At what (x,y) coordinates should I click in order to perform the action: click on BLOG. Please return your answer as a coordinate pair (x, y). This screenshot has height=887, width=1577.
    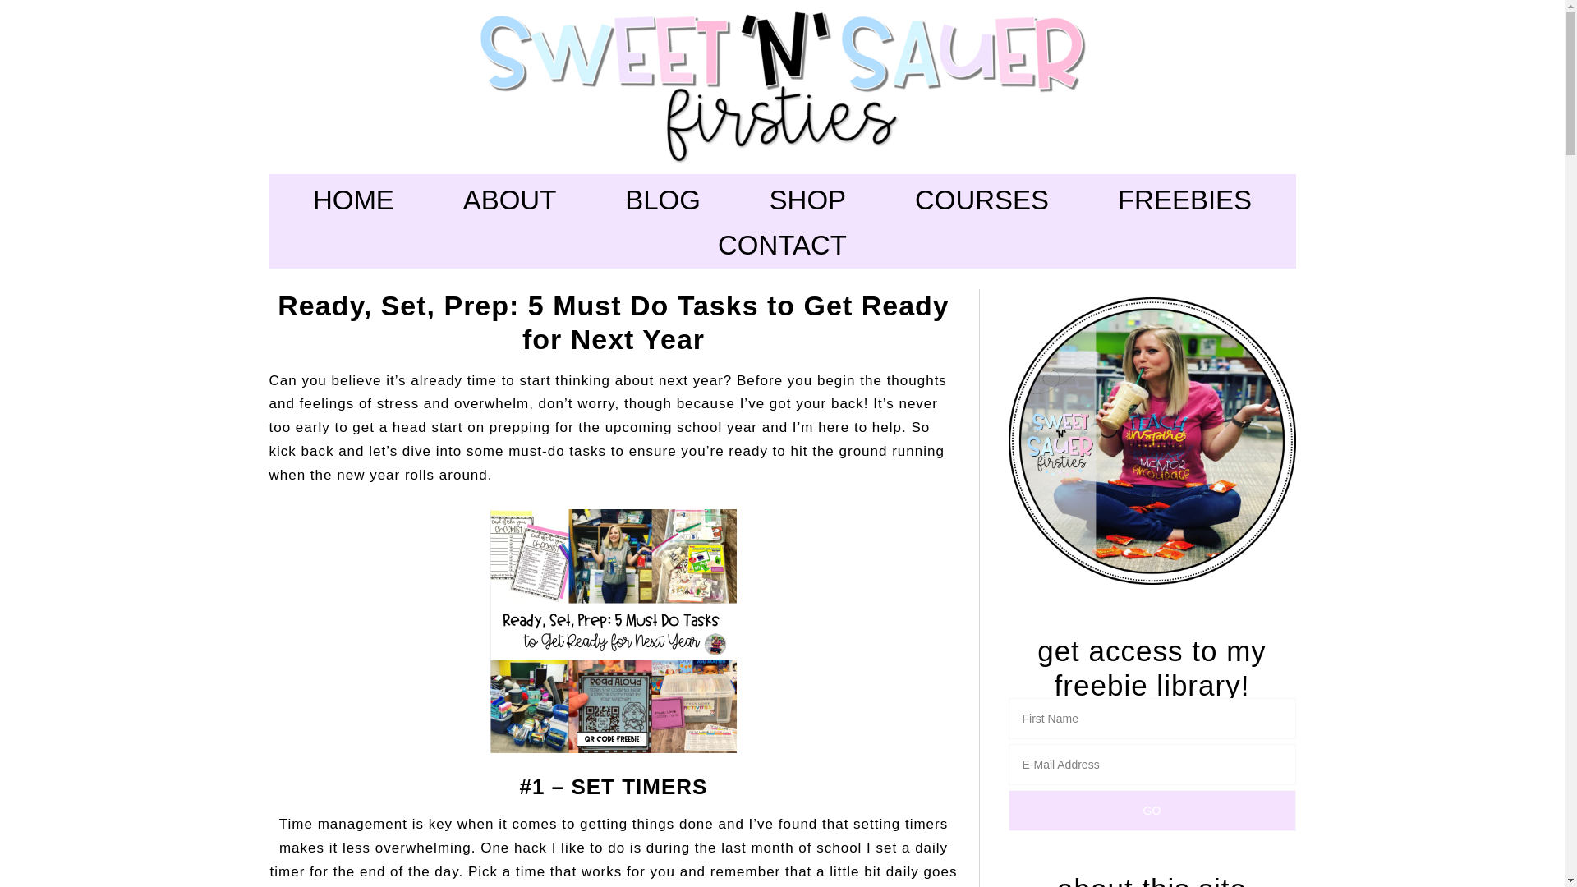
    Looking at the image, I should click on (662, 200).